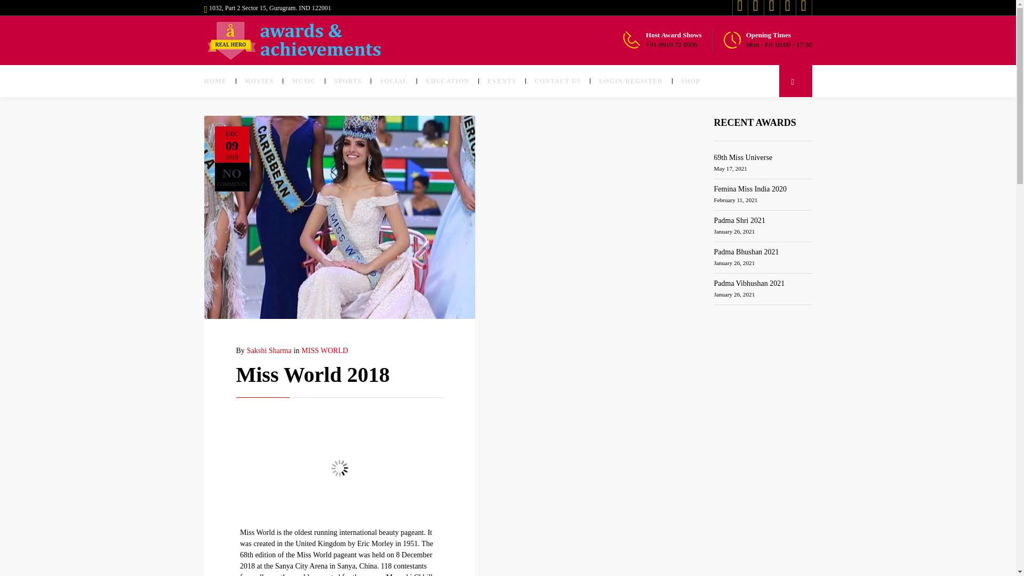 This screenshot has height=576, width=1024. What do you see at coordinates (312, 374) in the screenshot?
I see `Miss World 2018` at bounding box center [312, 374].